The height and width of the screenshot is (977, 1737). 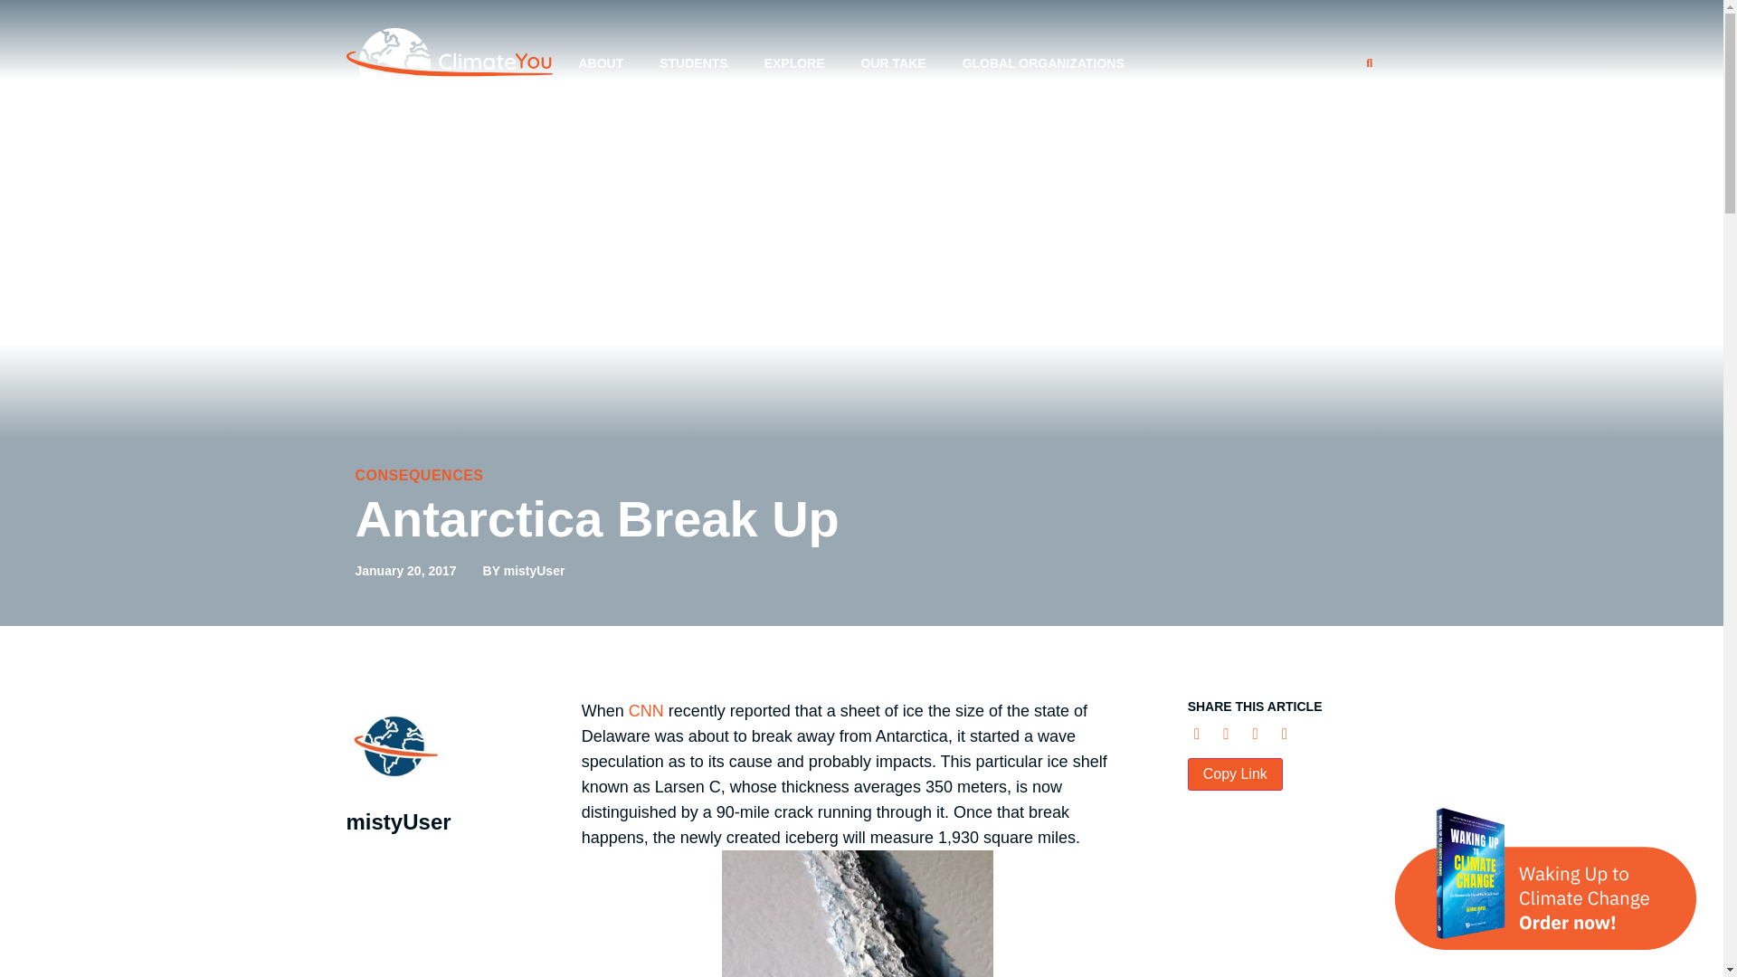 What do you see at coordinates (894, 63) in the screenshot?
I see `OUR TAKE` at bounding box center [894, 63].